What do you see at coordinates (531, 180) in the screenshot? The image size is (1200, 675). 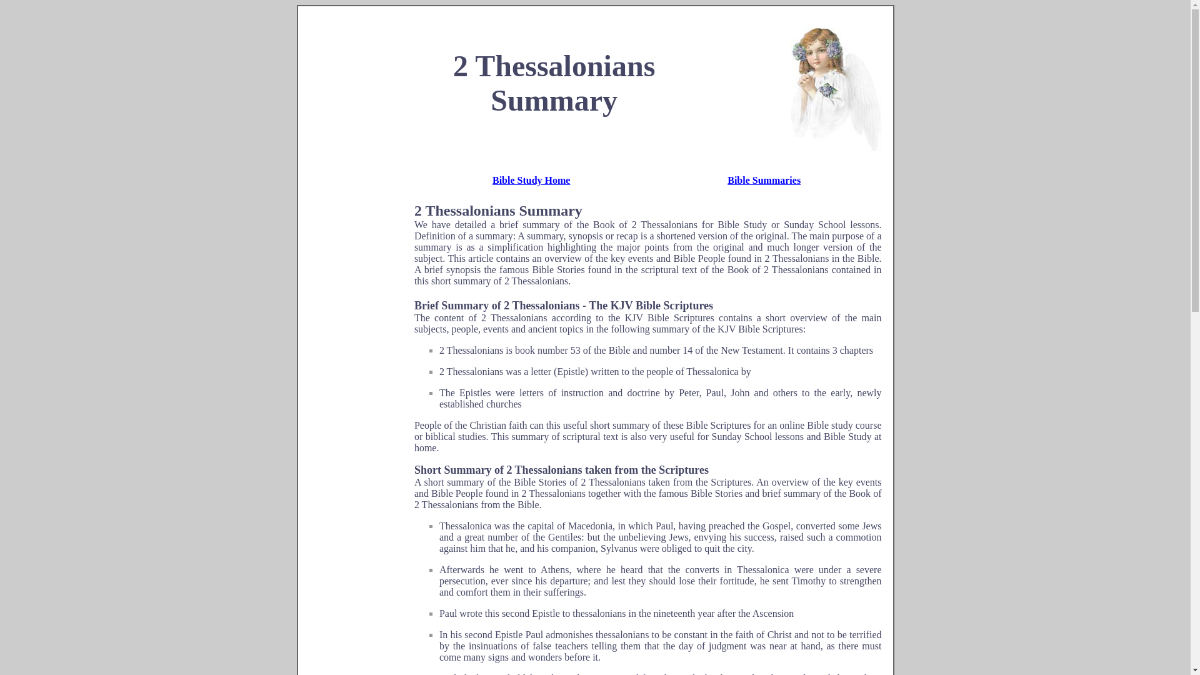 I see `Bible Study Home` at bounding box center [531, 180].